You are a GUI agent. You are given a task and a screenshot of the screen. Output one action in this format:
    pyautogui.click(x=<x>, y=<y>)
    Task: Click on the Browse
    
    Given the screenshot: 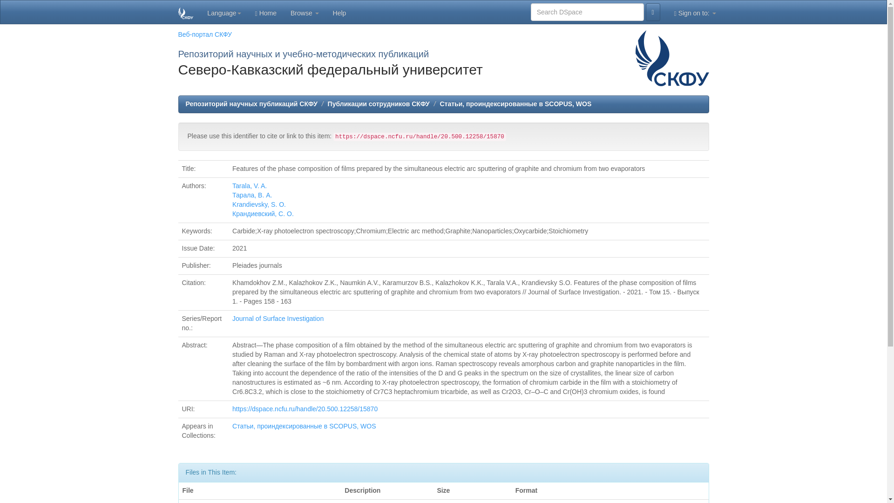 What is the action you would take?
    pyautogui.click(x=305, y=12)
    